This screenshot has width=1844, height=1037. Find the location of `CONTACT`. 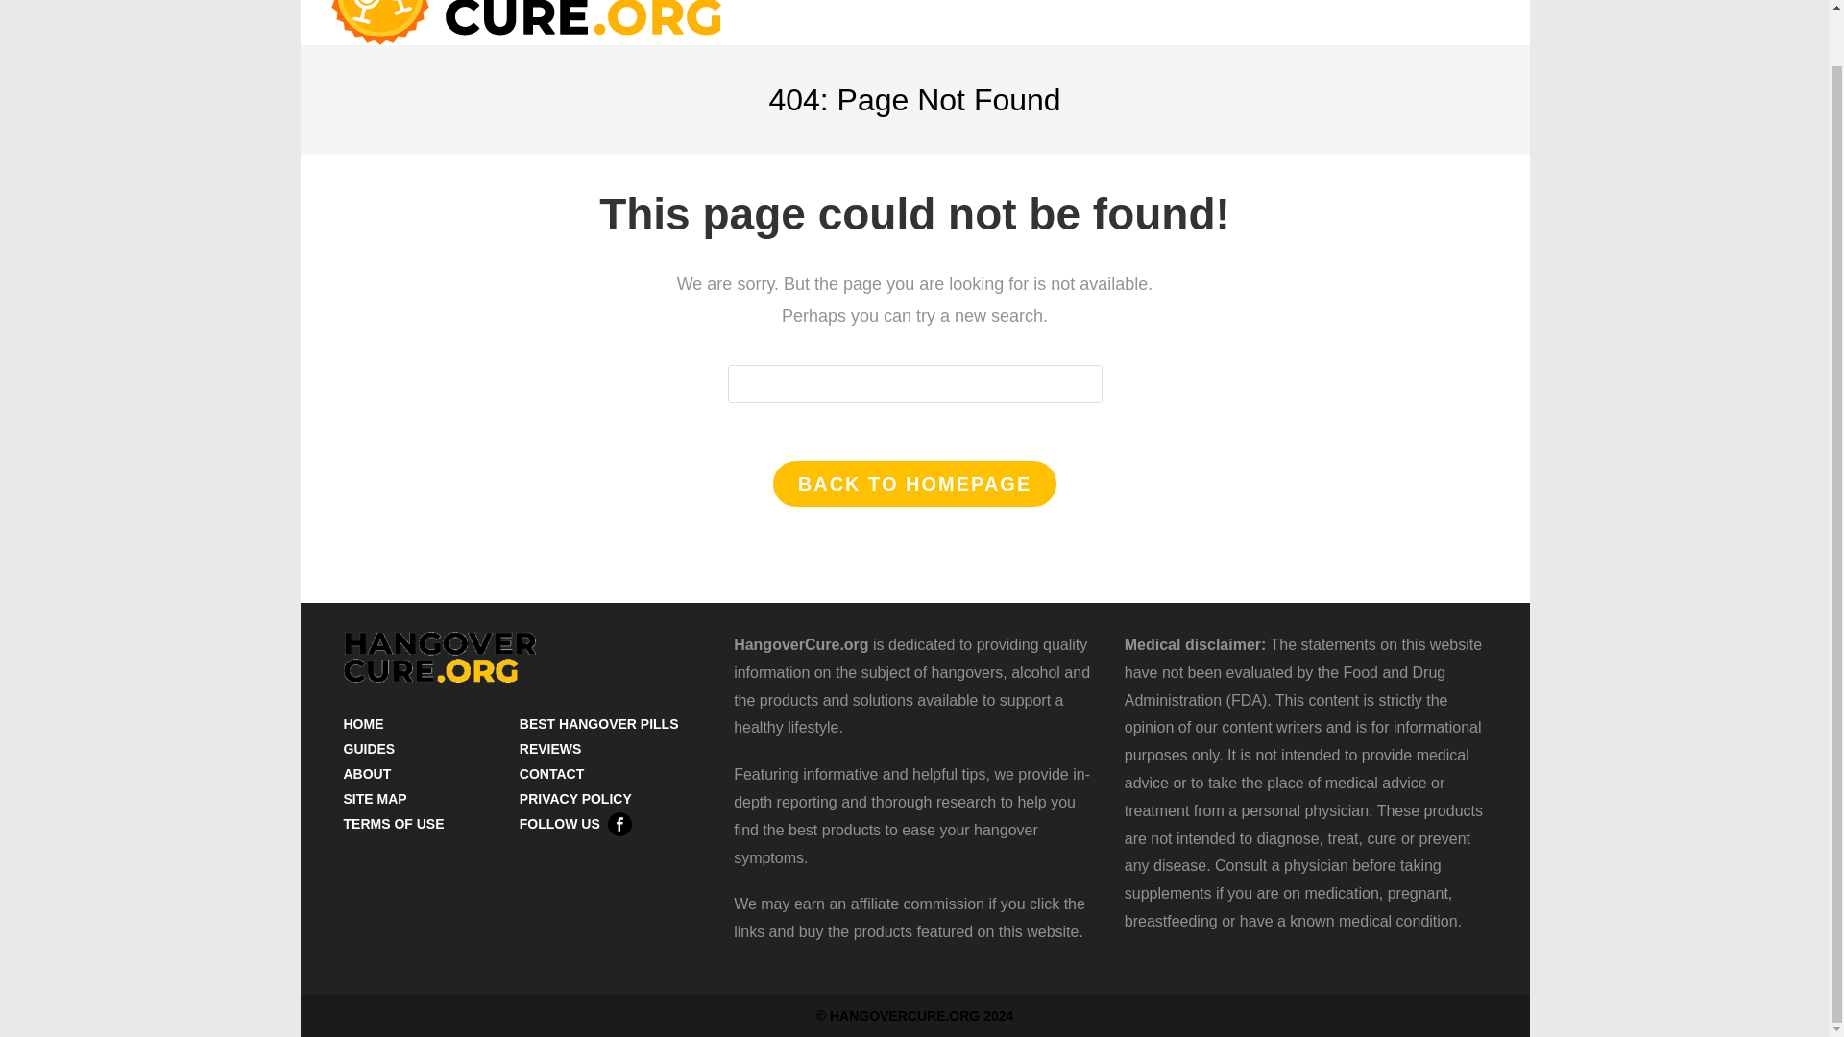

CONTACT is located at coordinates (551, 774).